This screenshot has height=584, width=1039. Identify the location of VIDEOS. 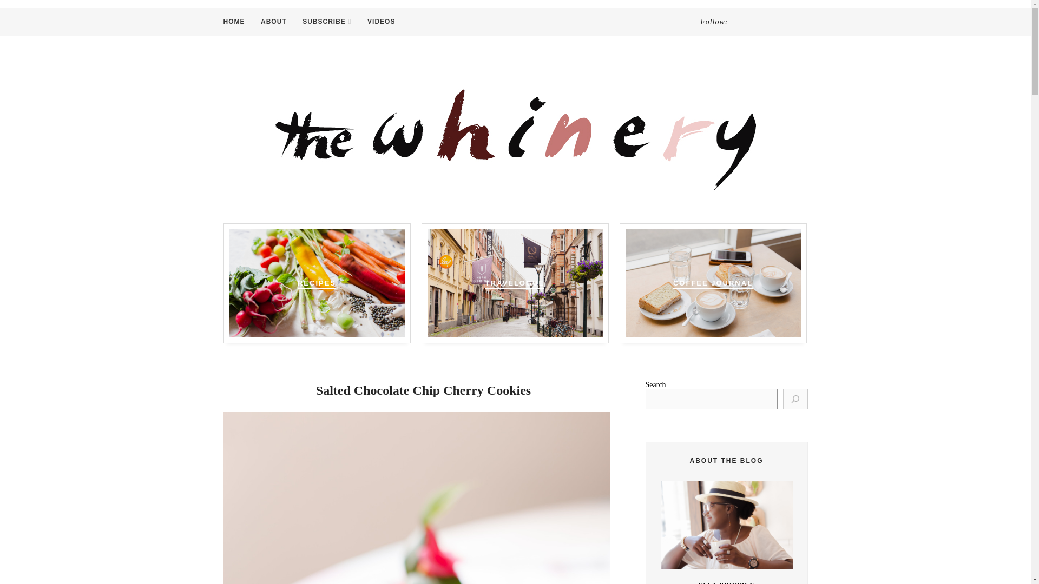
(381, 22).